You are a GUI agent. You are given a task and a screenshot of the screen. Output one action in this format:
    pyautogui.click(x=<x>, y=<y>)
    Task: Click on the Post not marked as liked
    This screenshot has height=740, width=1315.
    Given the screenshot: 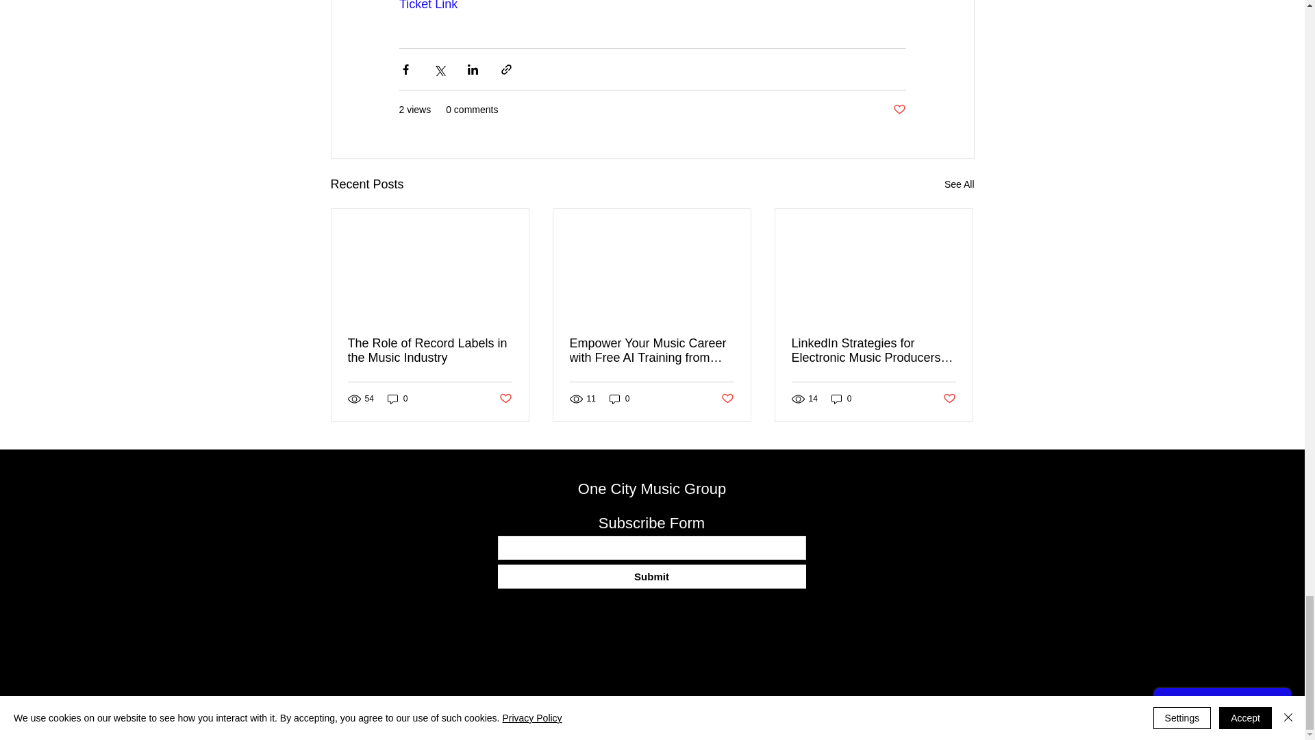 What is the action you would take?
    pyautogui.click(x=899, y=110)
    